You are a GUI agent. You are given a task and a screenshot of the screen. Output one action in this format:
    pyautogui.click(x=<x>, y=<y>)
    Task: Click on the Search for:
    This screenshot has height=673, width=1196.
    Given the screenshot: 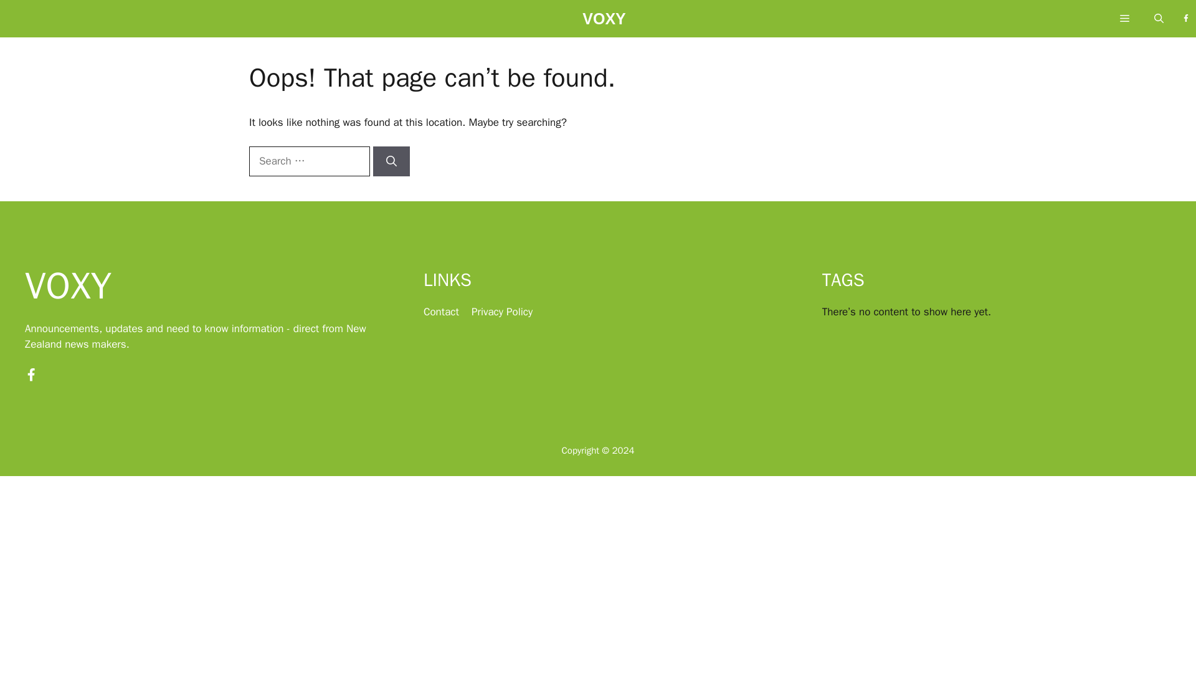 What is the action you would take?
    pyautogui.click(x=309, y=161)
    